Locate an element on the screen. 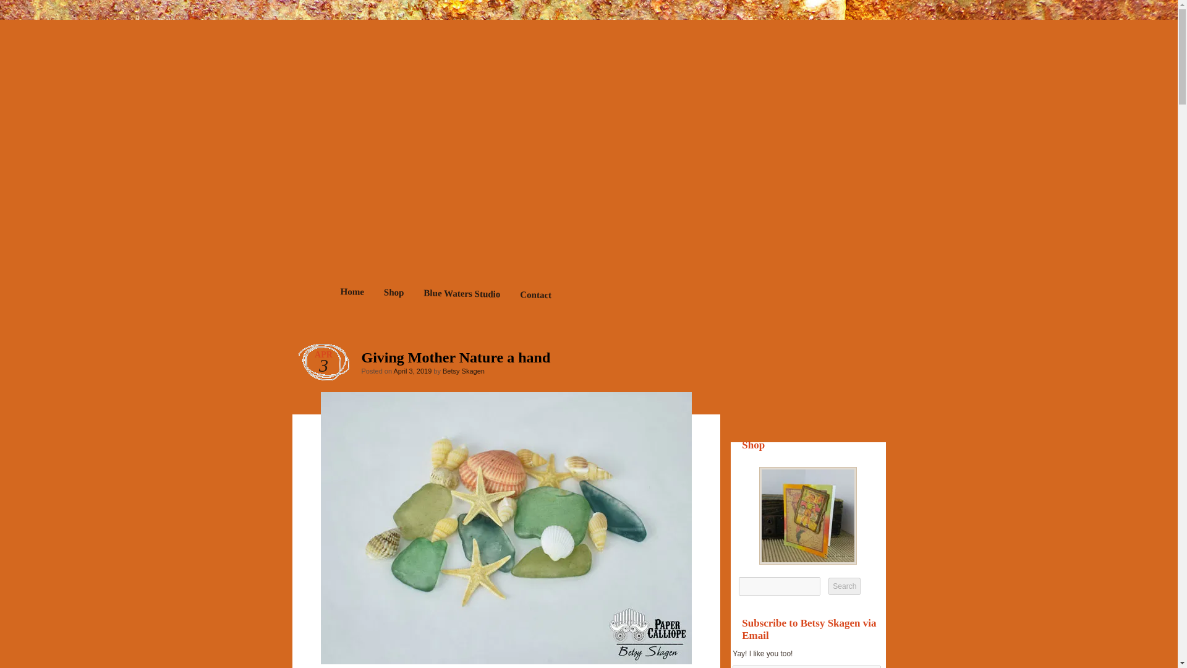  Giving Mother Nature a hand is located at coordinates (687, 360).